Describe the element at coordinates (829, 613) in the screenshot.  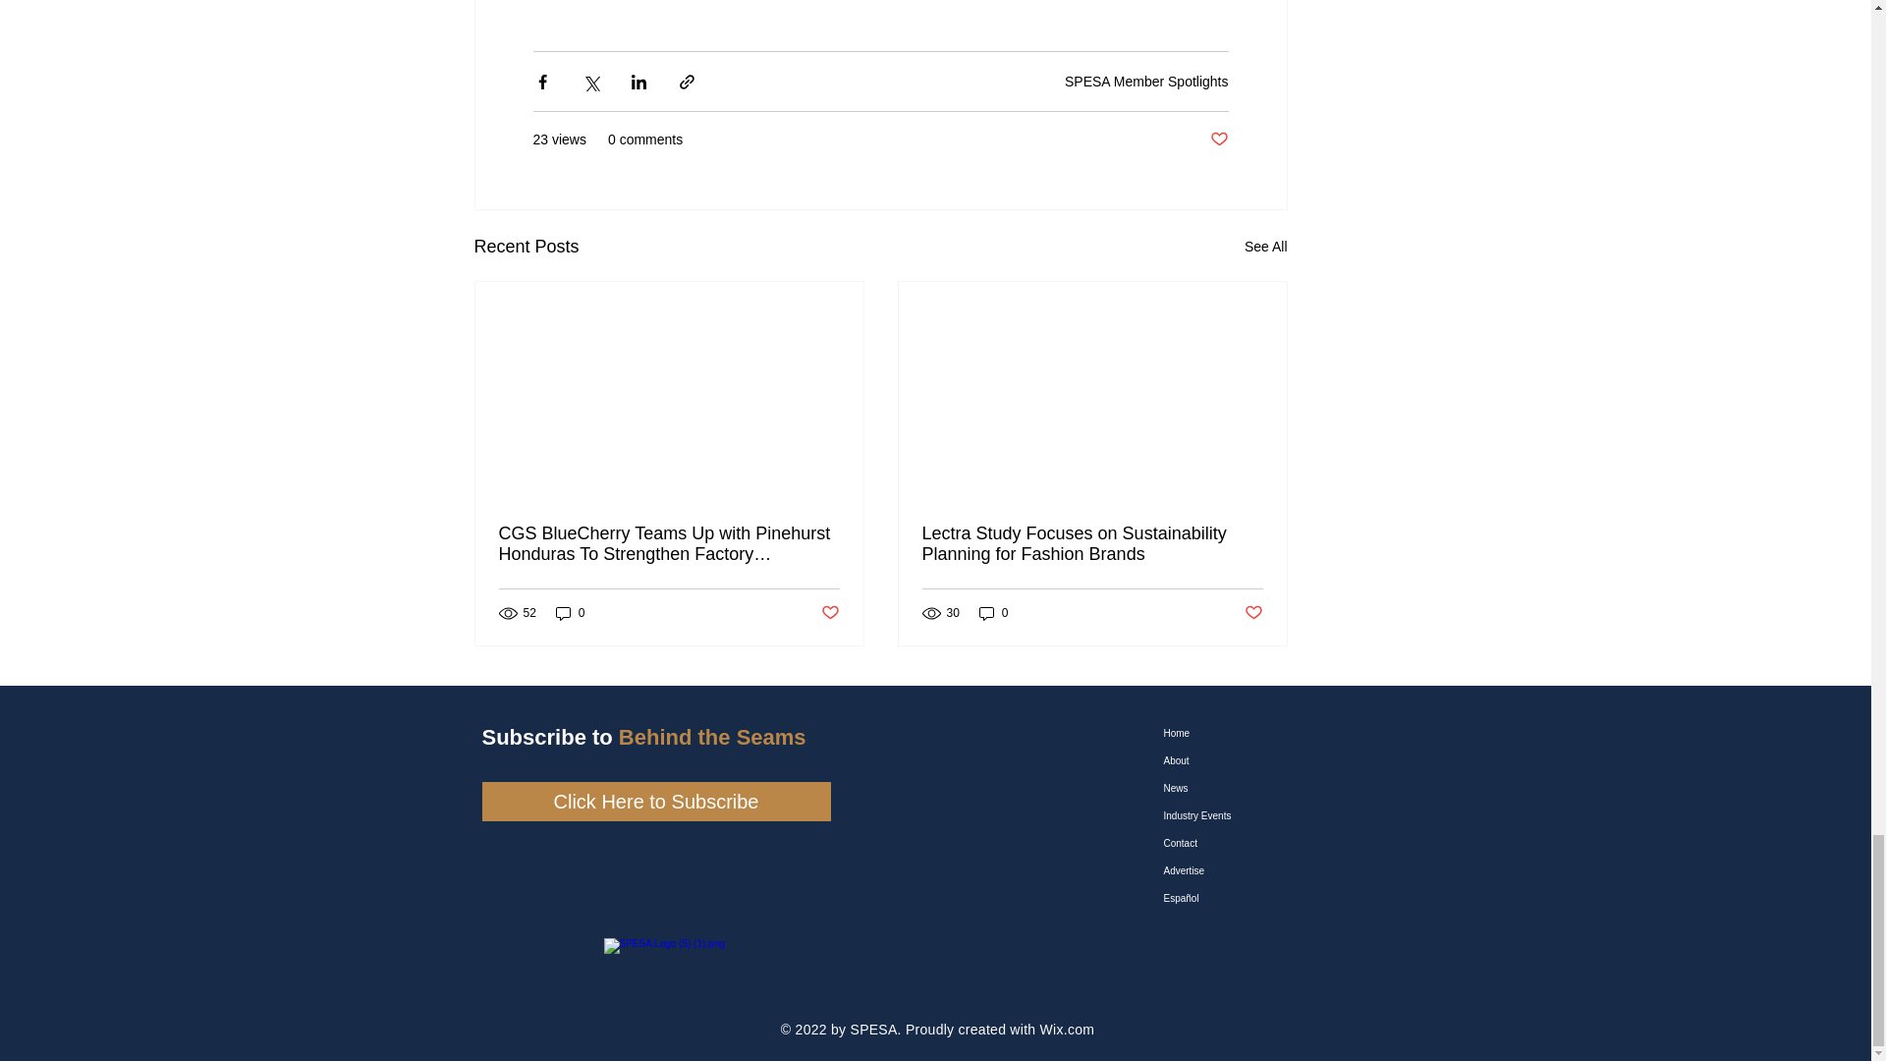
I see `Post not marked as liked` at that location.